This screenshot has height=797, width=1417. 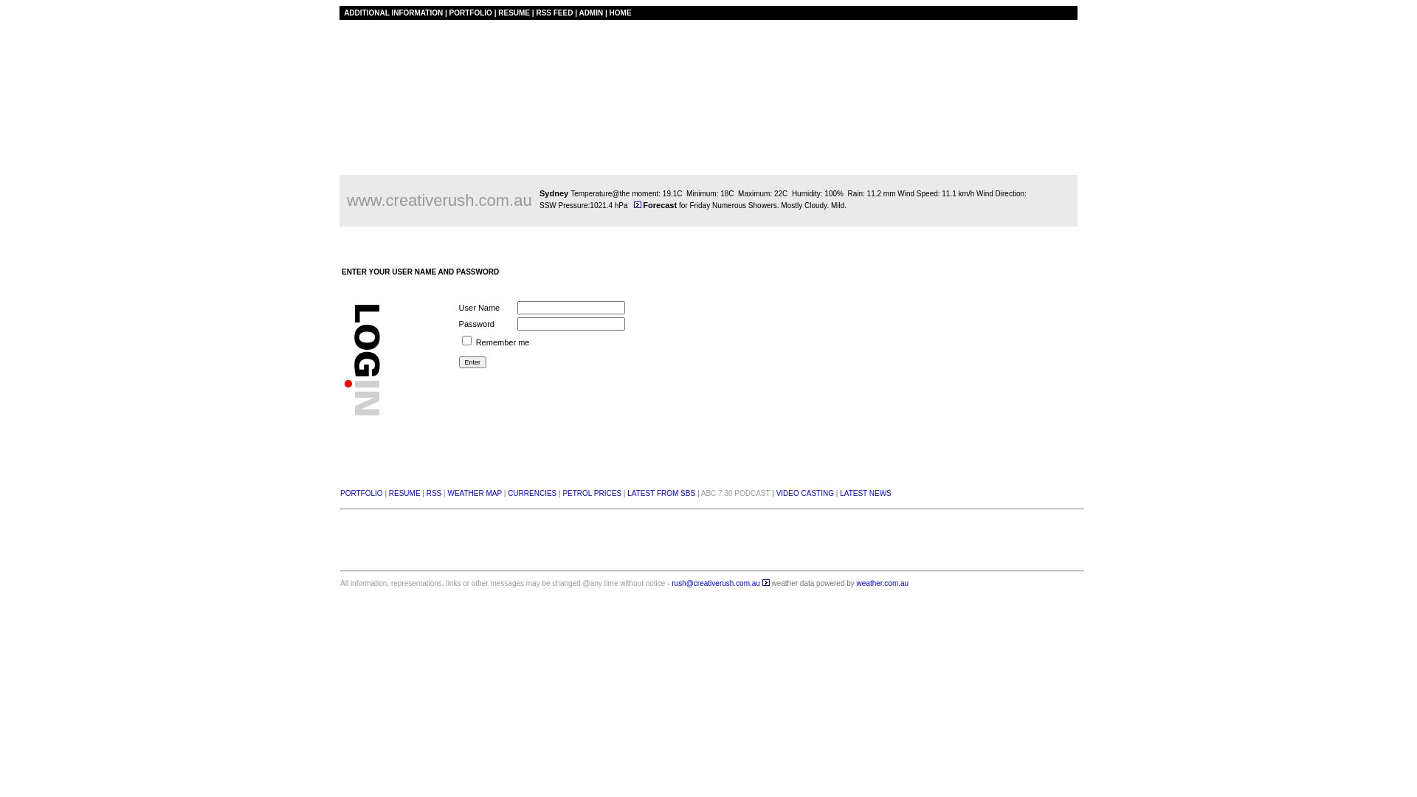 I want to click on PORTFOLIO, so click(x=471, y=13).